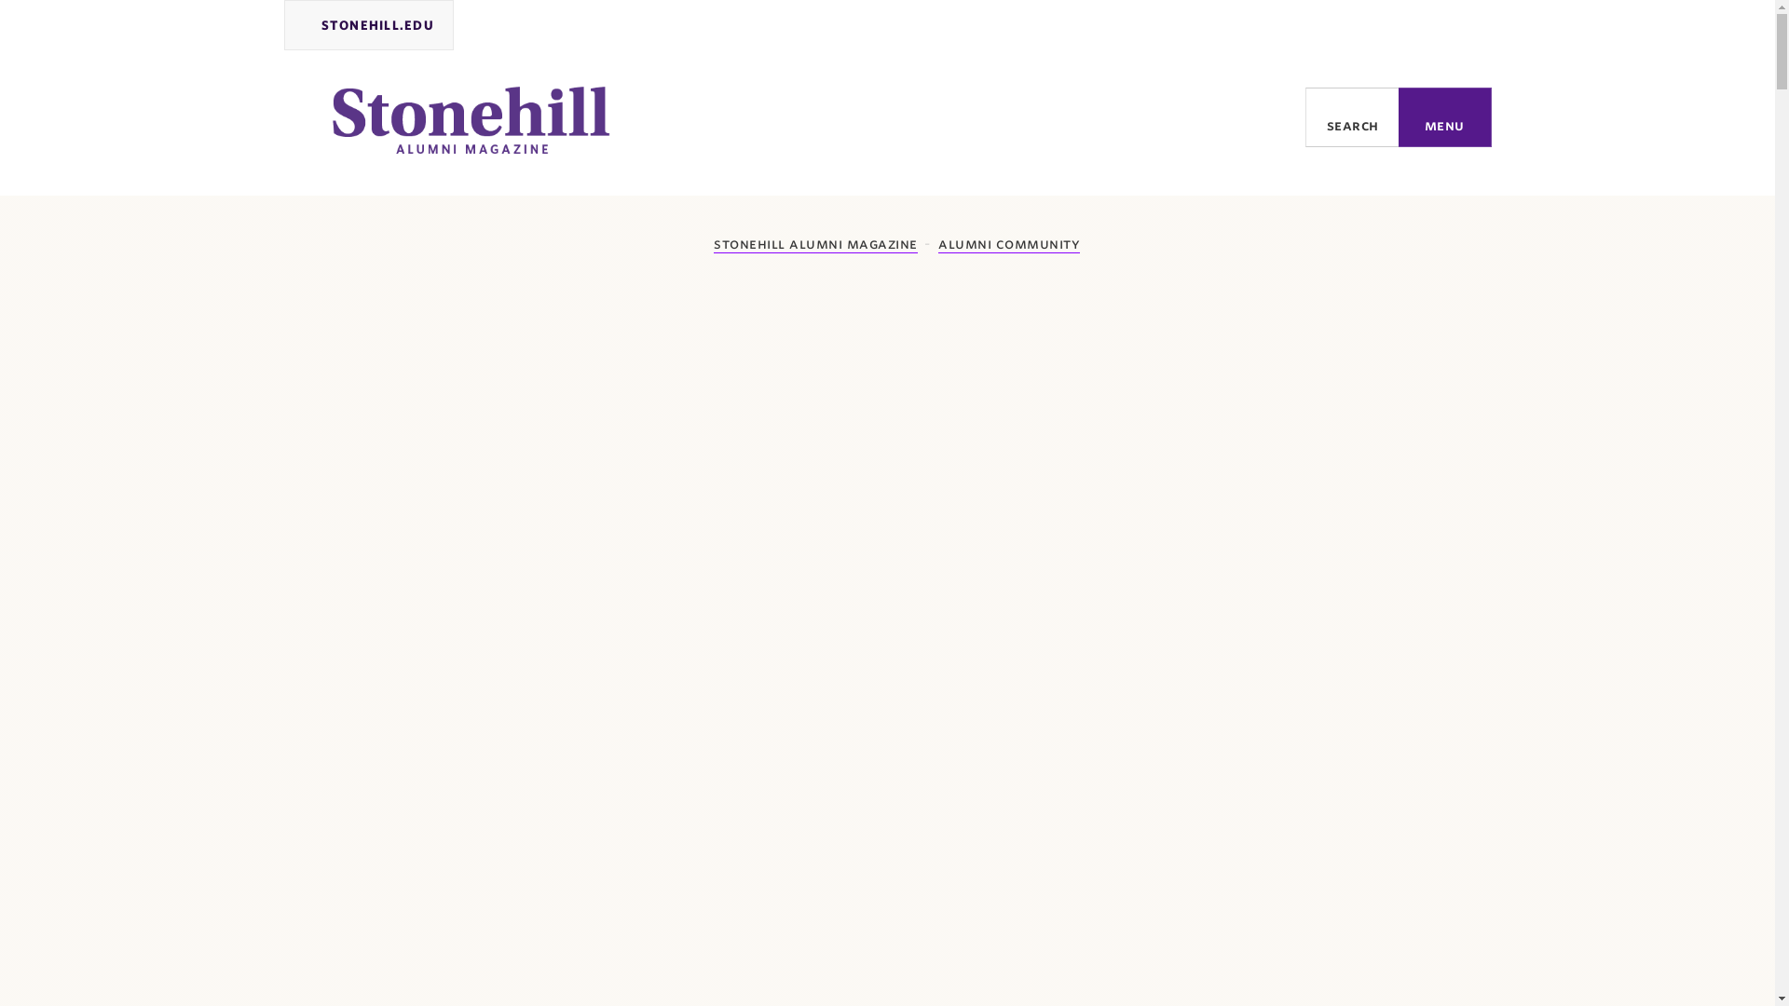  I want to click on search, so click(1352, 116).